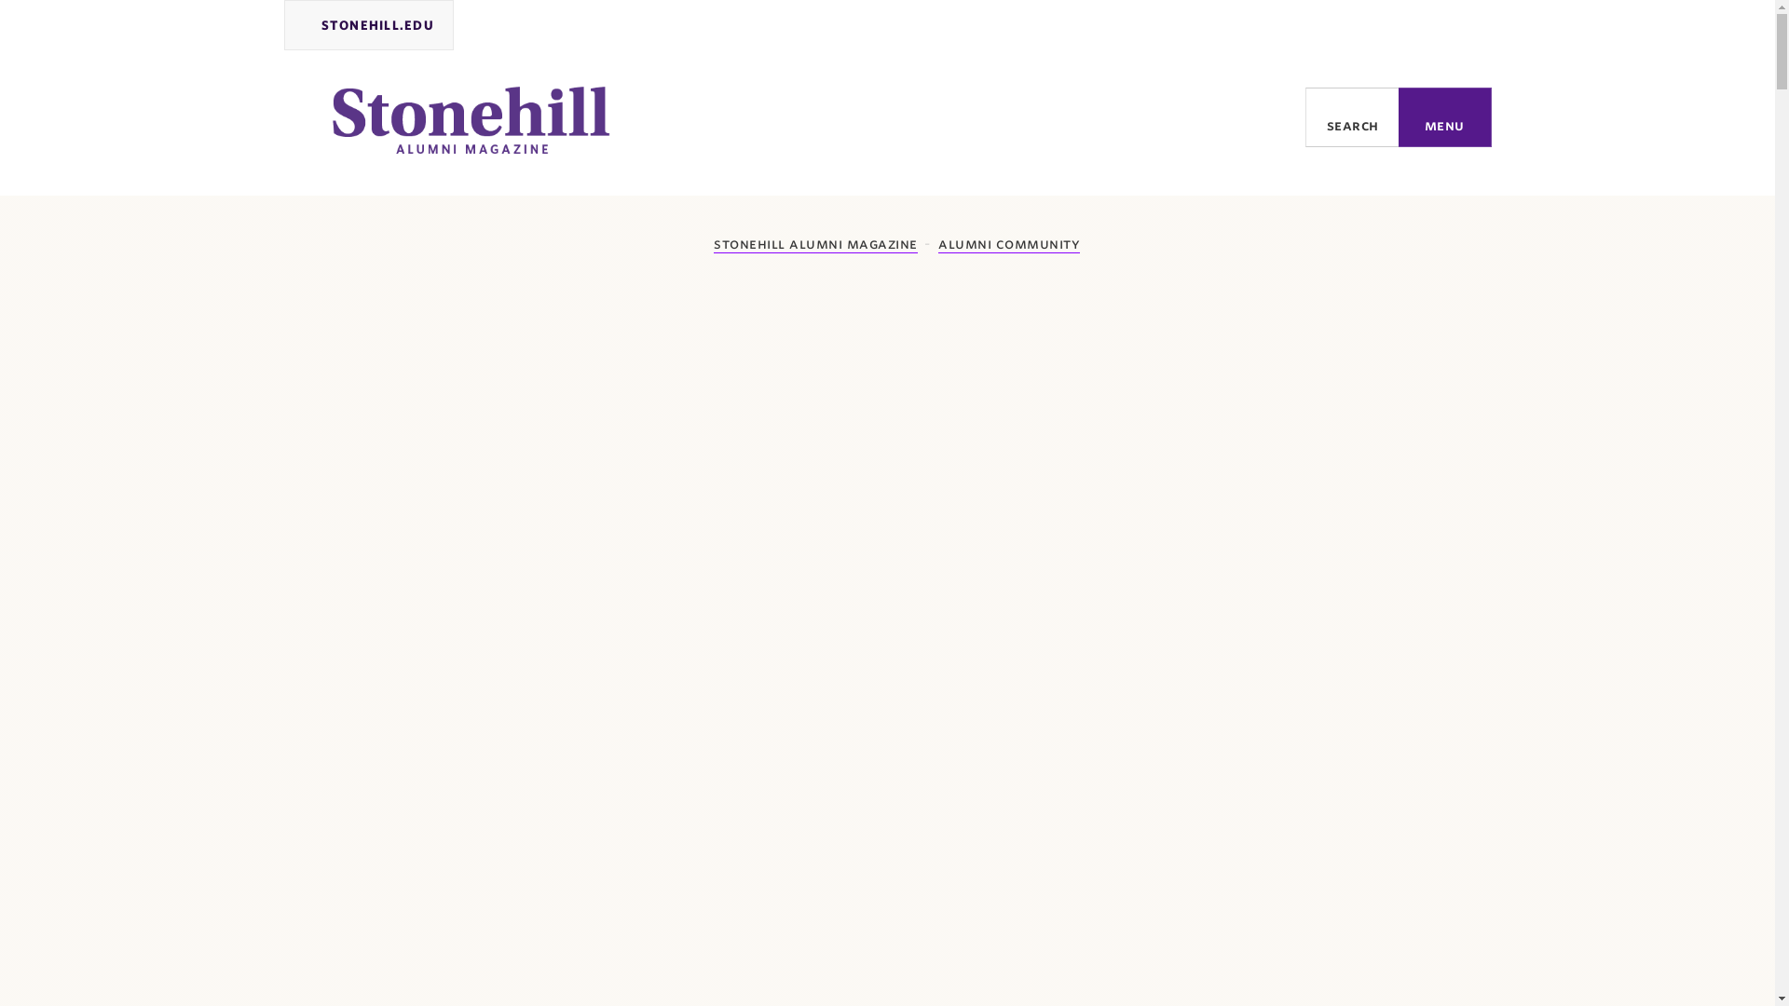  I want to click on search, so click(1352, 116).